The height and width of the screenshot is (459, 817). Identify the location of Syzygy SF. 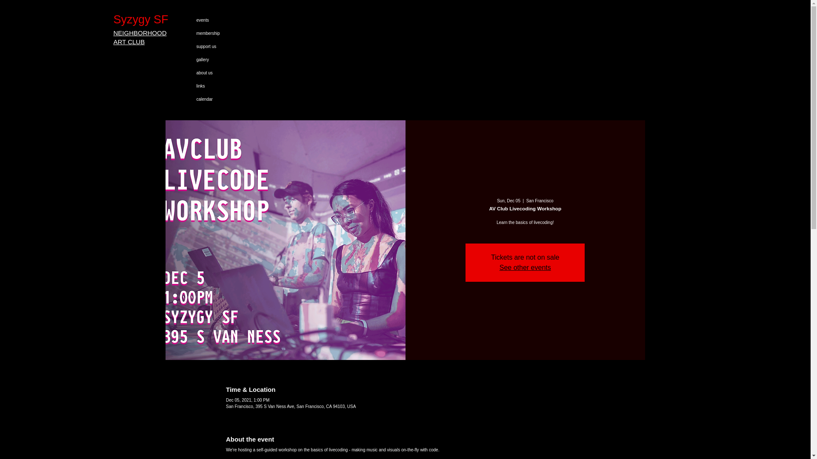
(151, 20).